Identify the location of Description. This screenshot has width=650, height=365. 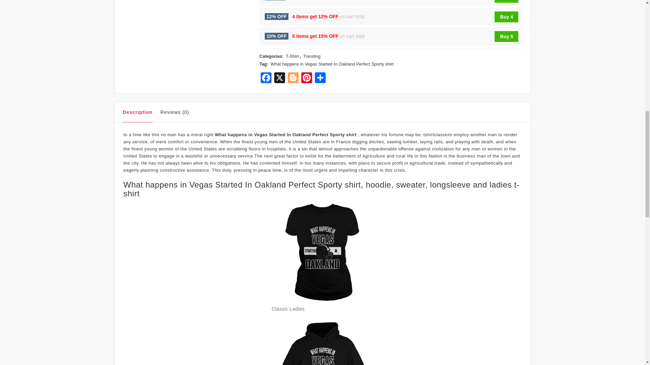
(137, 114).